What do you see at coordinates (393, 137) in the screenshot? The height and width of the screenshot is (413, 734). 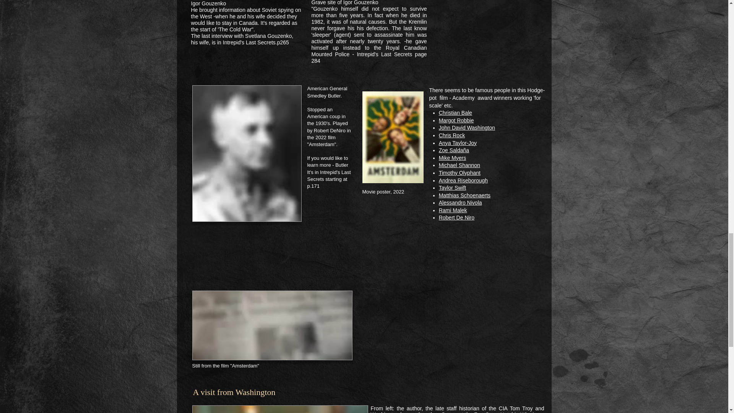 I see `tmpposter23989.jpg` at bounding box center [393, 137].